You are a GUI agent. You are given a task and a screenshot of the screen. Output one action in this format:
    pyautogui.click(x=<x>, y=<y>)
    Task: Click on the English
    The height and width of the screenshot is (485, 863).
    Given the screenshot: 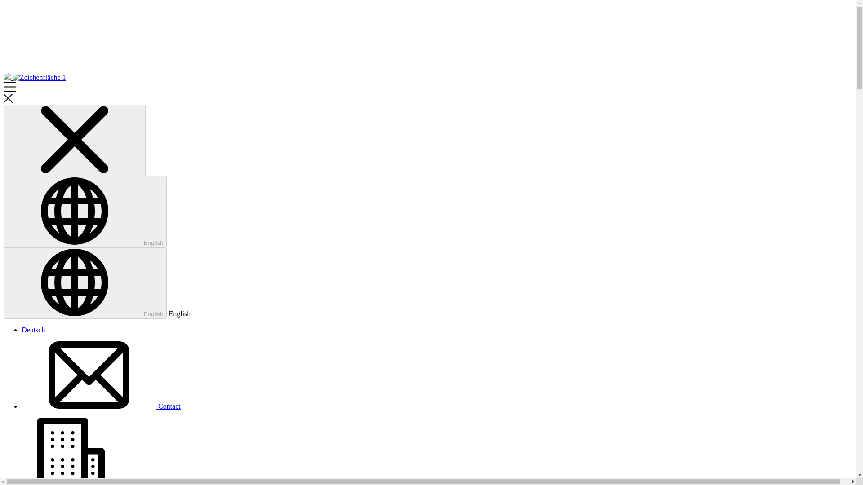 What is the action you would take?
    pyautogui.click(x=85, y=212)
    